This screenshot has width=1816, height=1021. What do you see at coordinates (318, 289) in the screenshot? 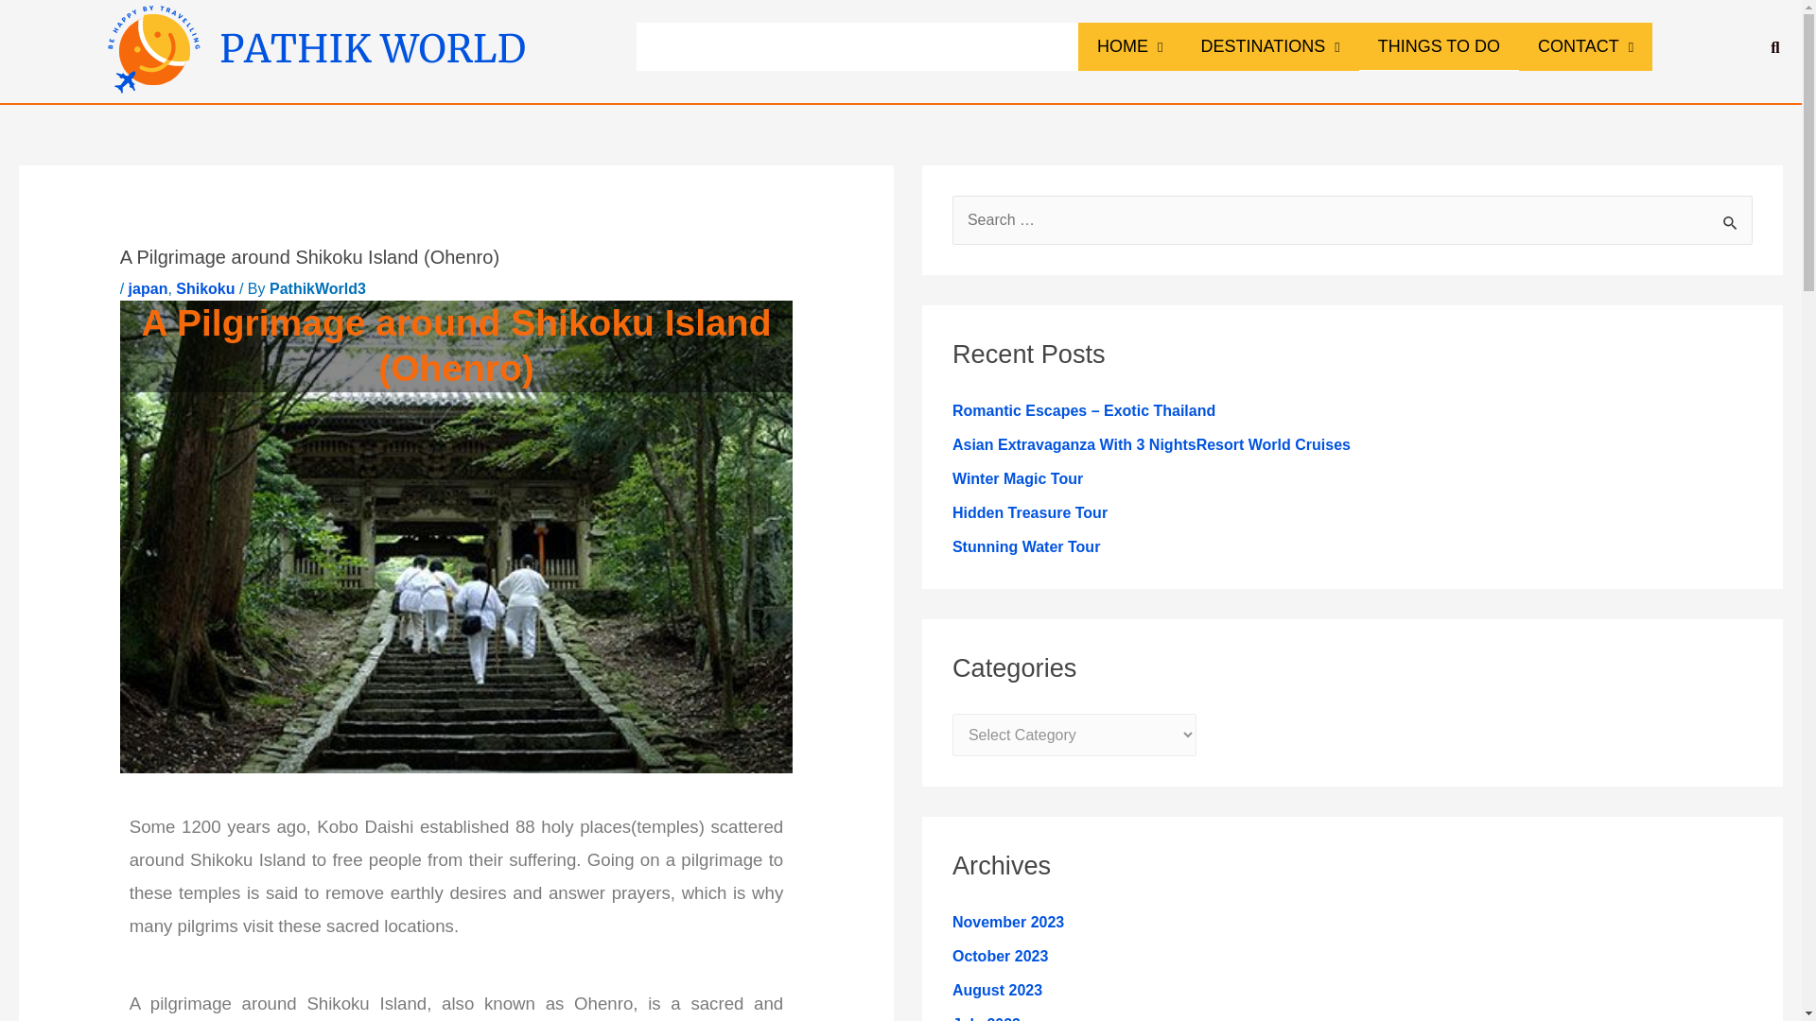
I see `PathikWorld3` at bounding box center [318, 289].